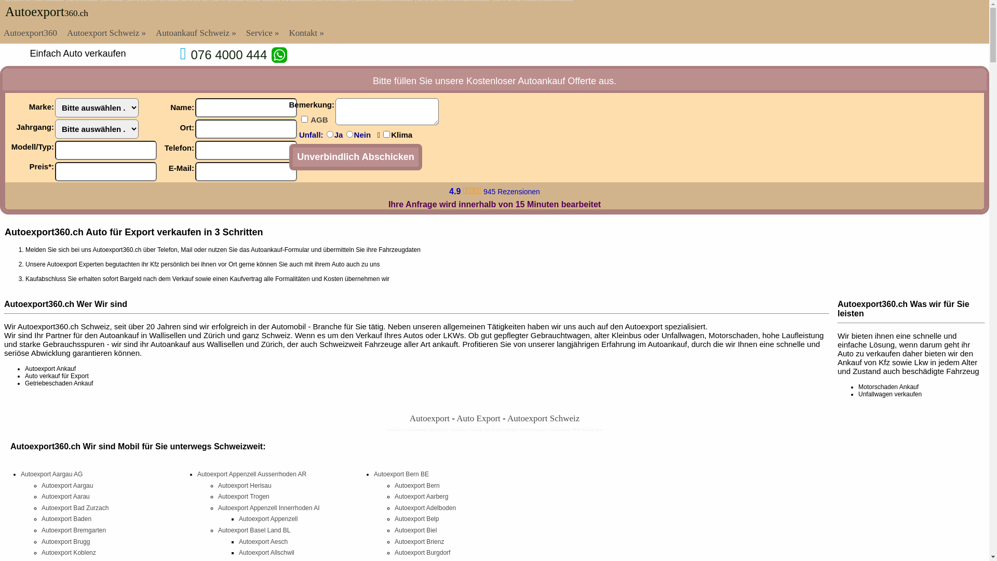 This screenshot has height=561, width=997. Describe the element at coordinates (106, 33) in the screenshot. I see `Autoexport Schweiz` at that location.